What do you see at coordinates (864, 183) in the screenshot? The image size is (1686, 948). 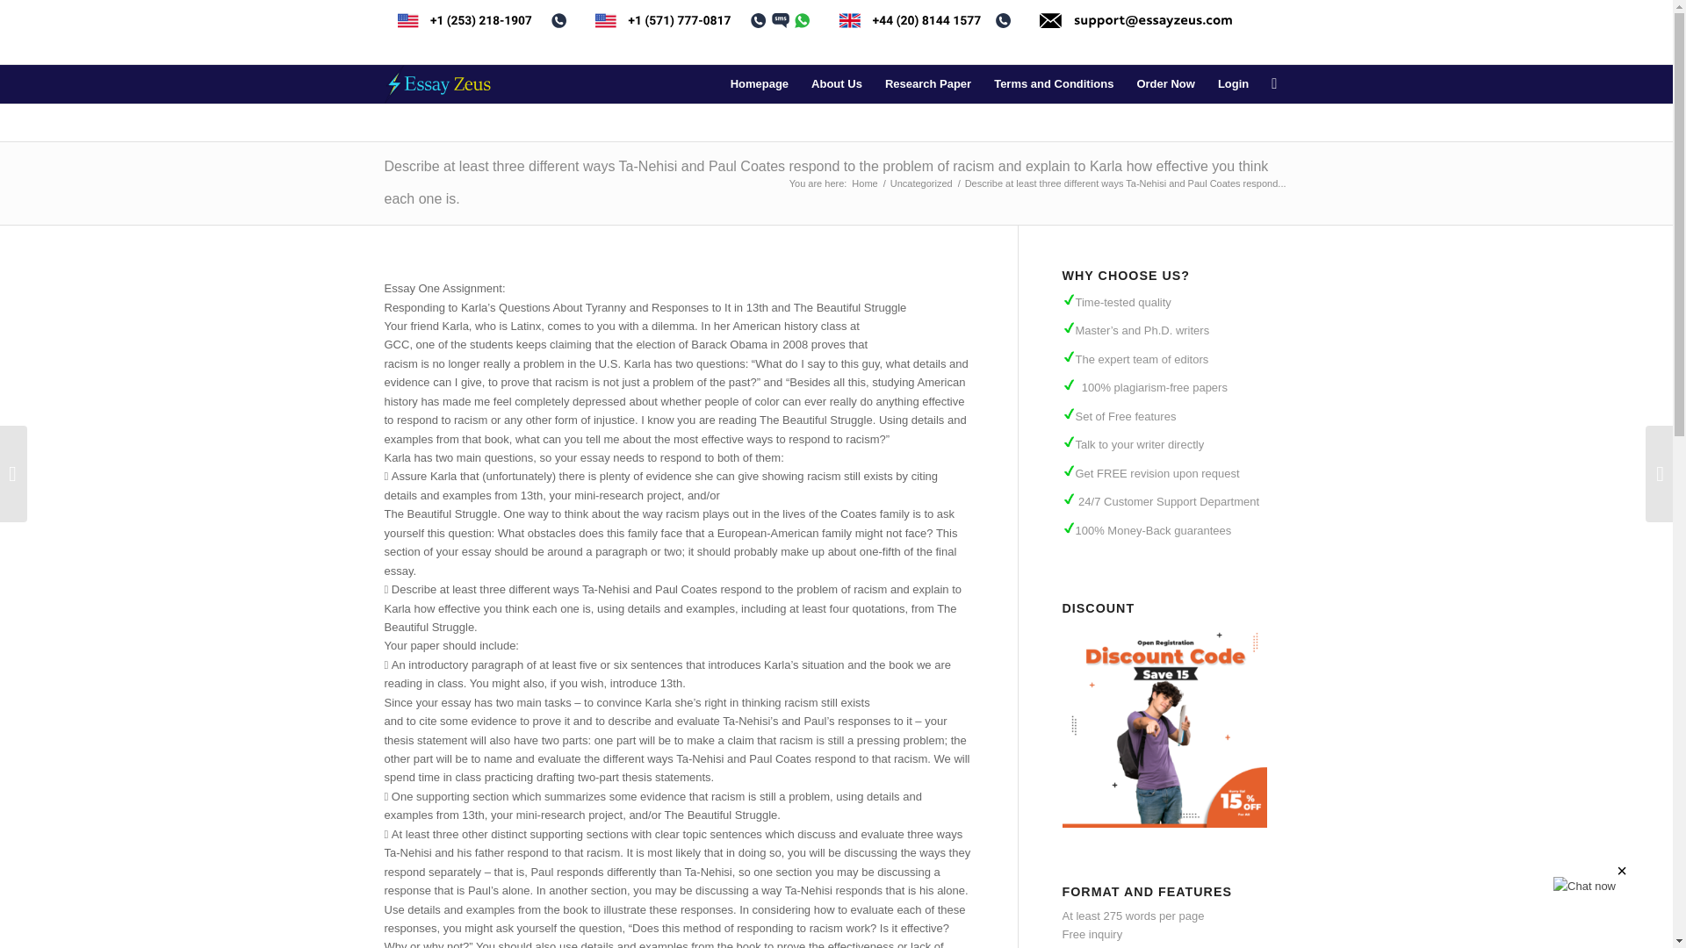 I see `Home` at bounding box center [864, 183].